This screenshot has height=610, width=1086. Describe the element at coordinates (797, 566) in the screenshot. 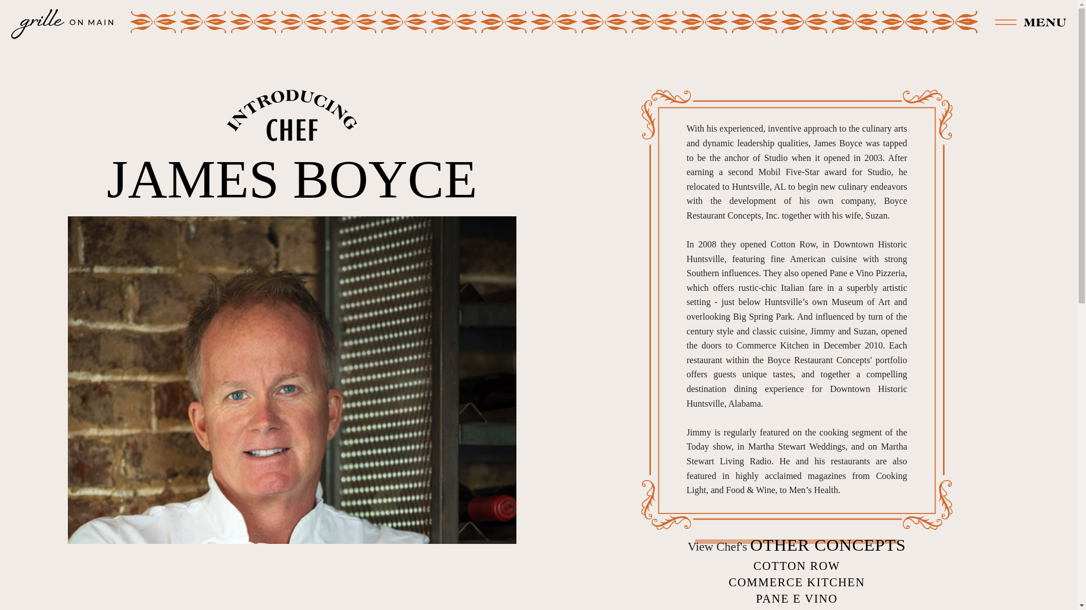

I see `COTTON ROW` at that location.